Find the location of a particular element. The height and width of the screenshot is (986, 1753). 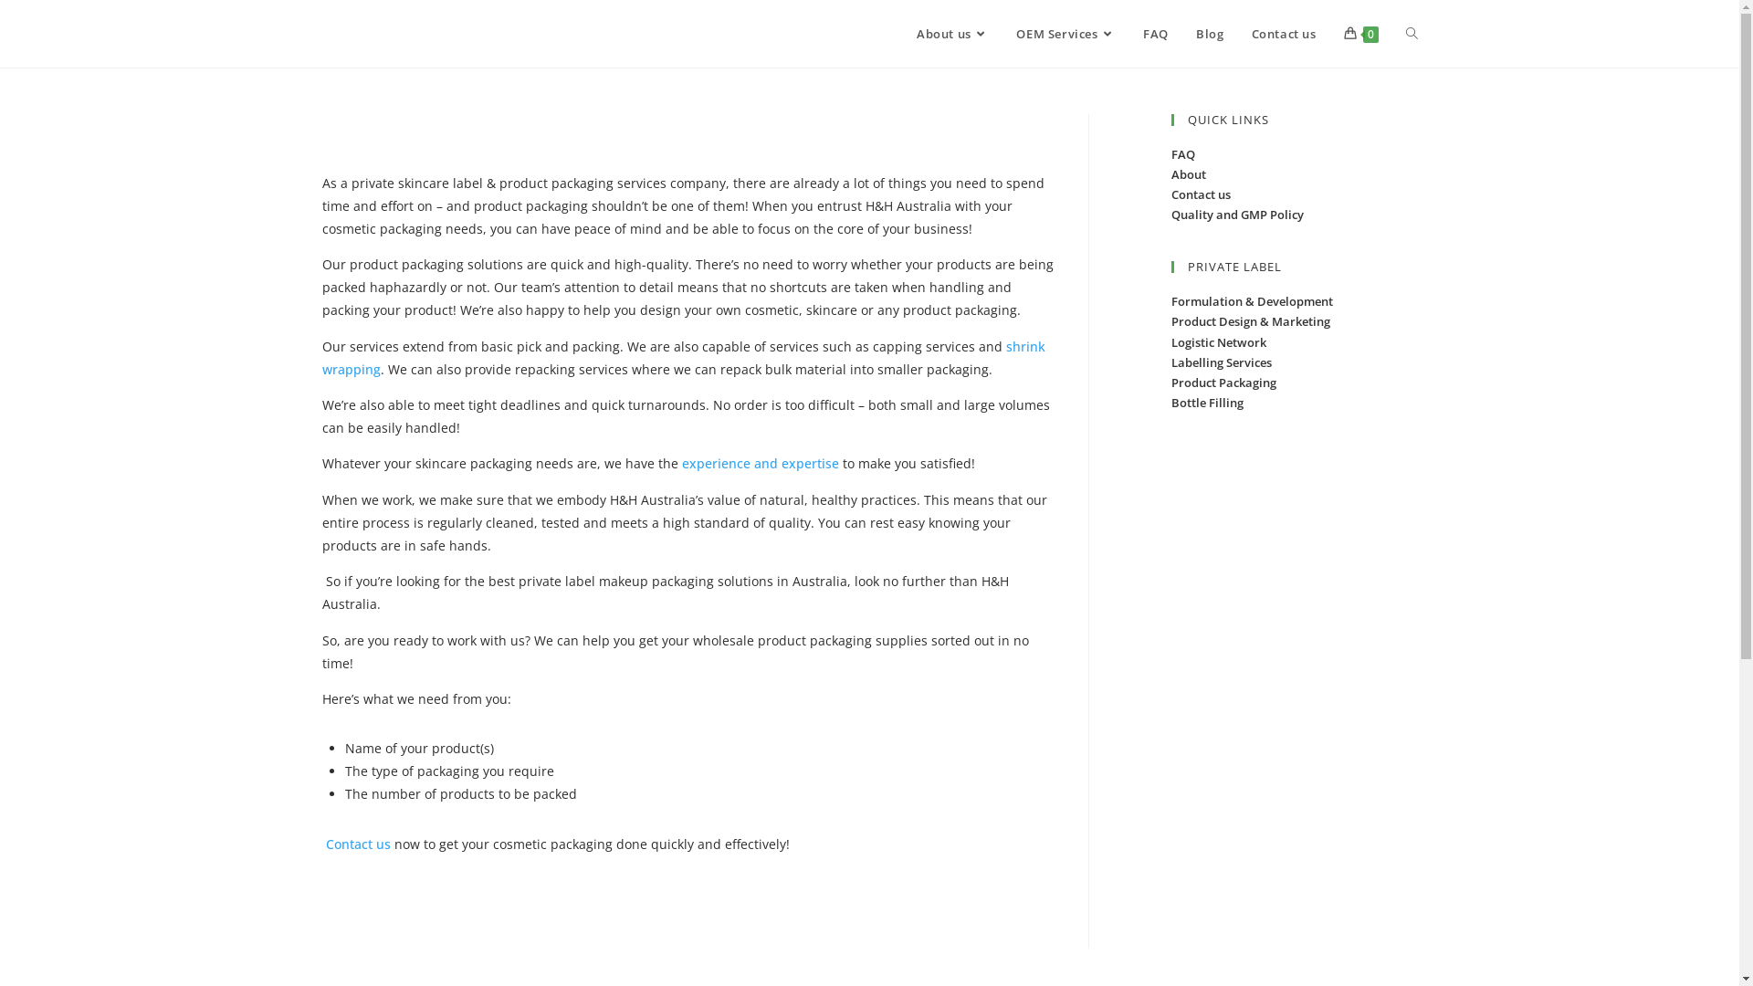

Blog is located at coordinates (1210, 34).